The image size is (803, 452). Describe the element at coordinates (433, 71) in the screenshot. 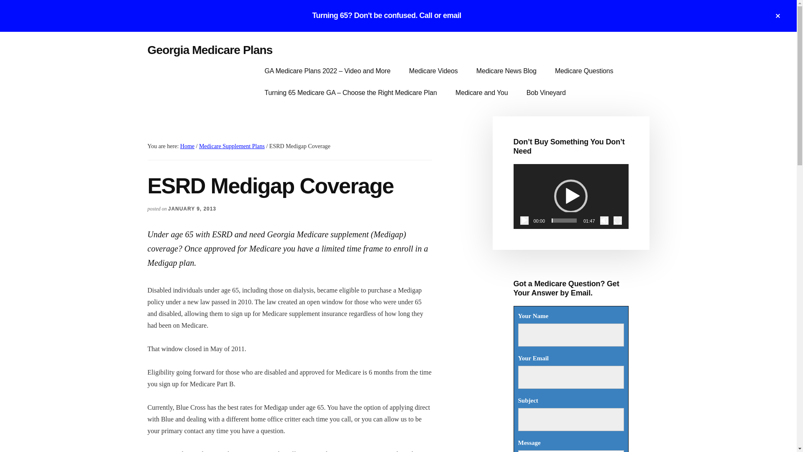

I see `Medicare Videos` at that location.